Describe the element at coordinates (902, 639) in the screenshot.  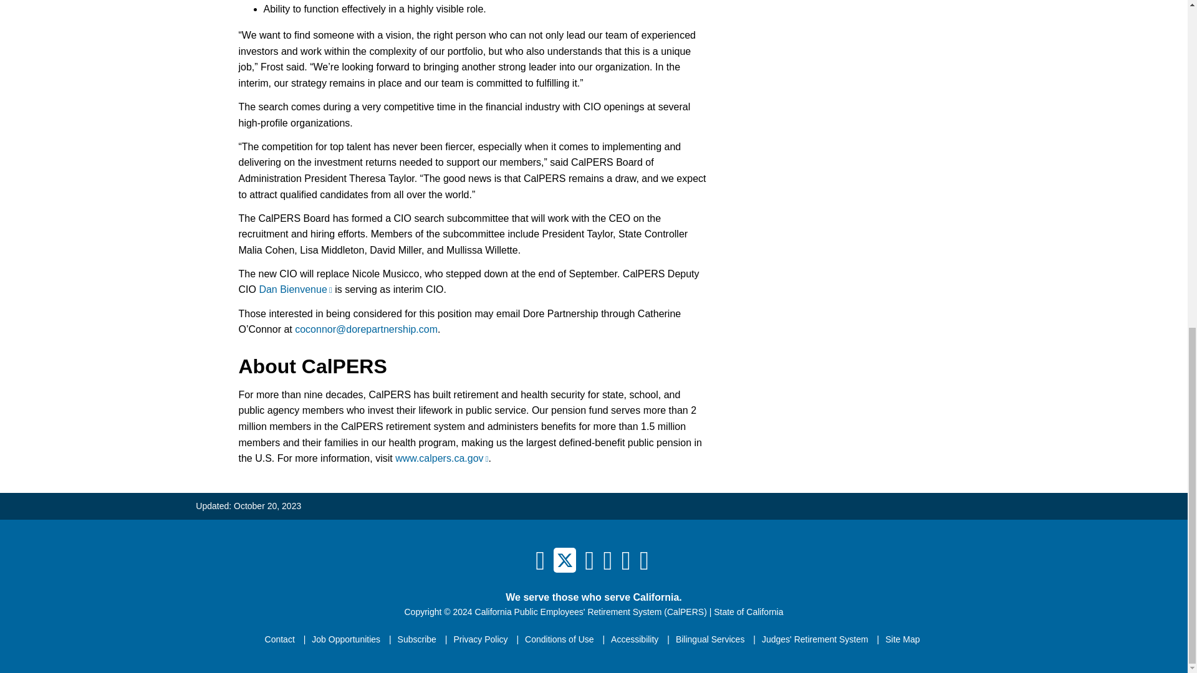
I see `Sitemap - See a list of all pages on the CalPERS website.` at that location.